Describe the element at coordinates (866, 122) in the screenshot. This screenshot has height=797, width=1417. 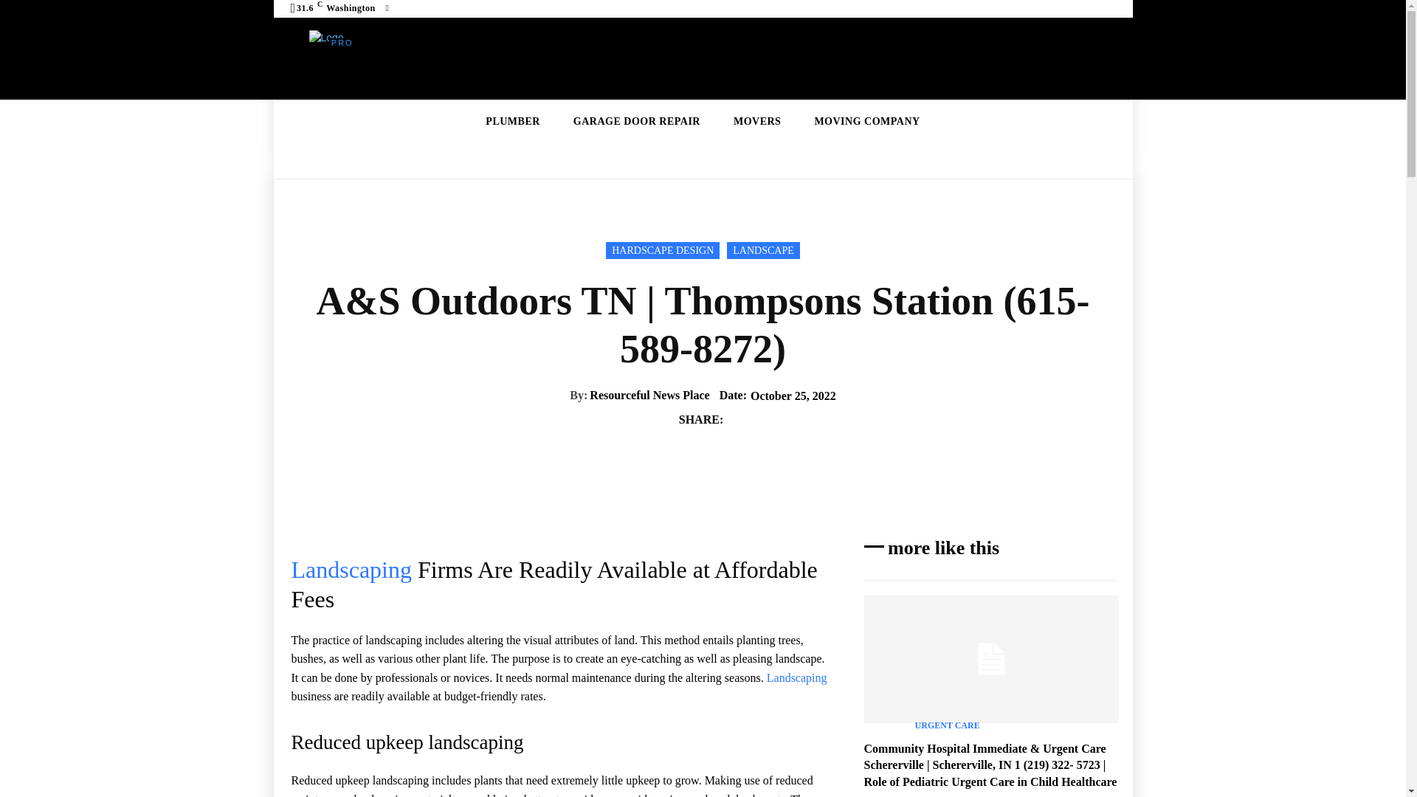
I see `MOVING COMPANY` at that location.